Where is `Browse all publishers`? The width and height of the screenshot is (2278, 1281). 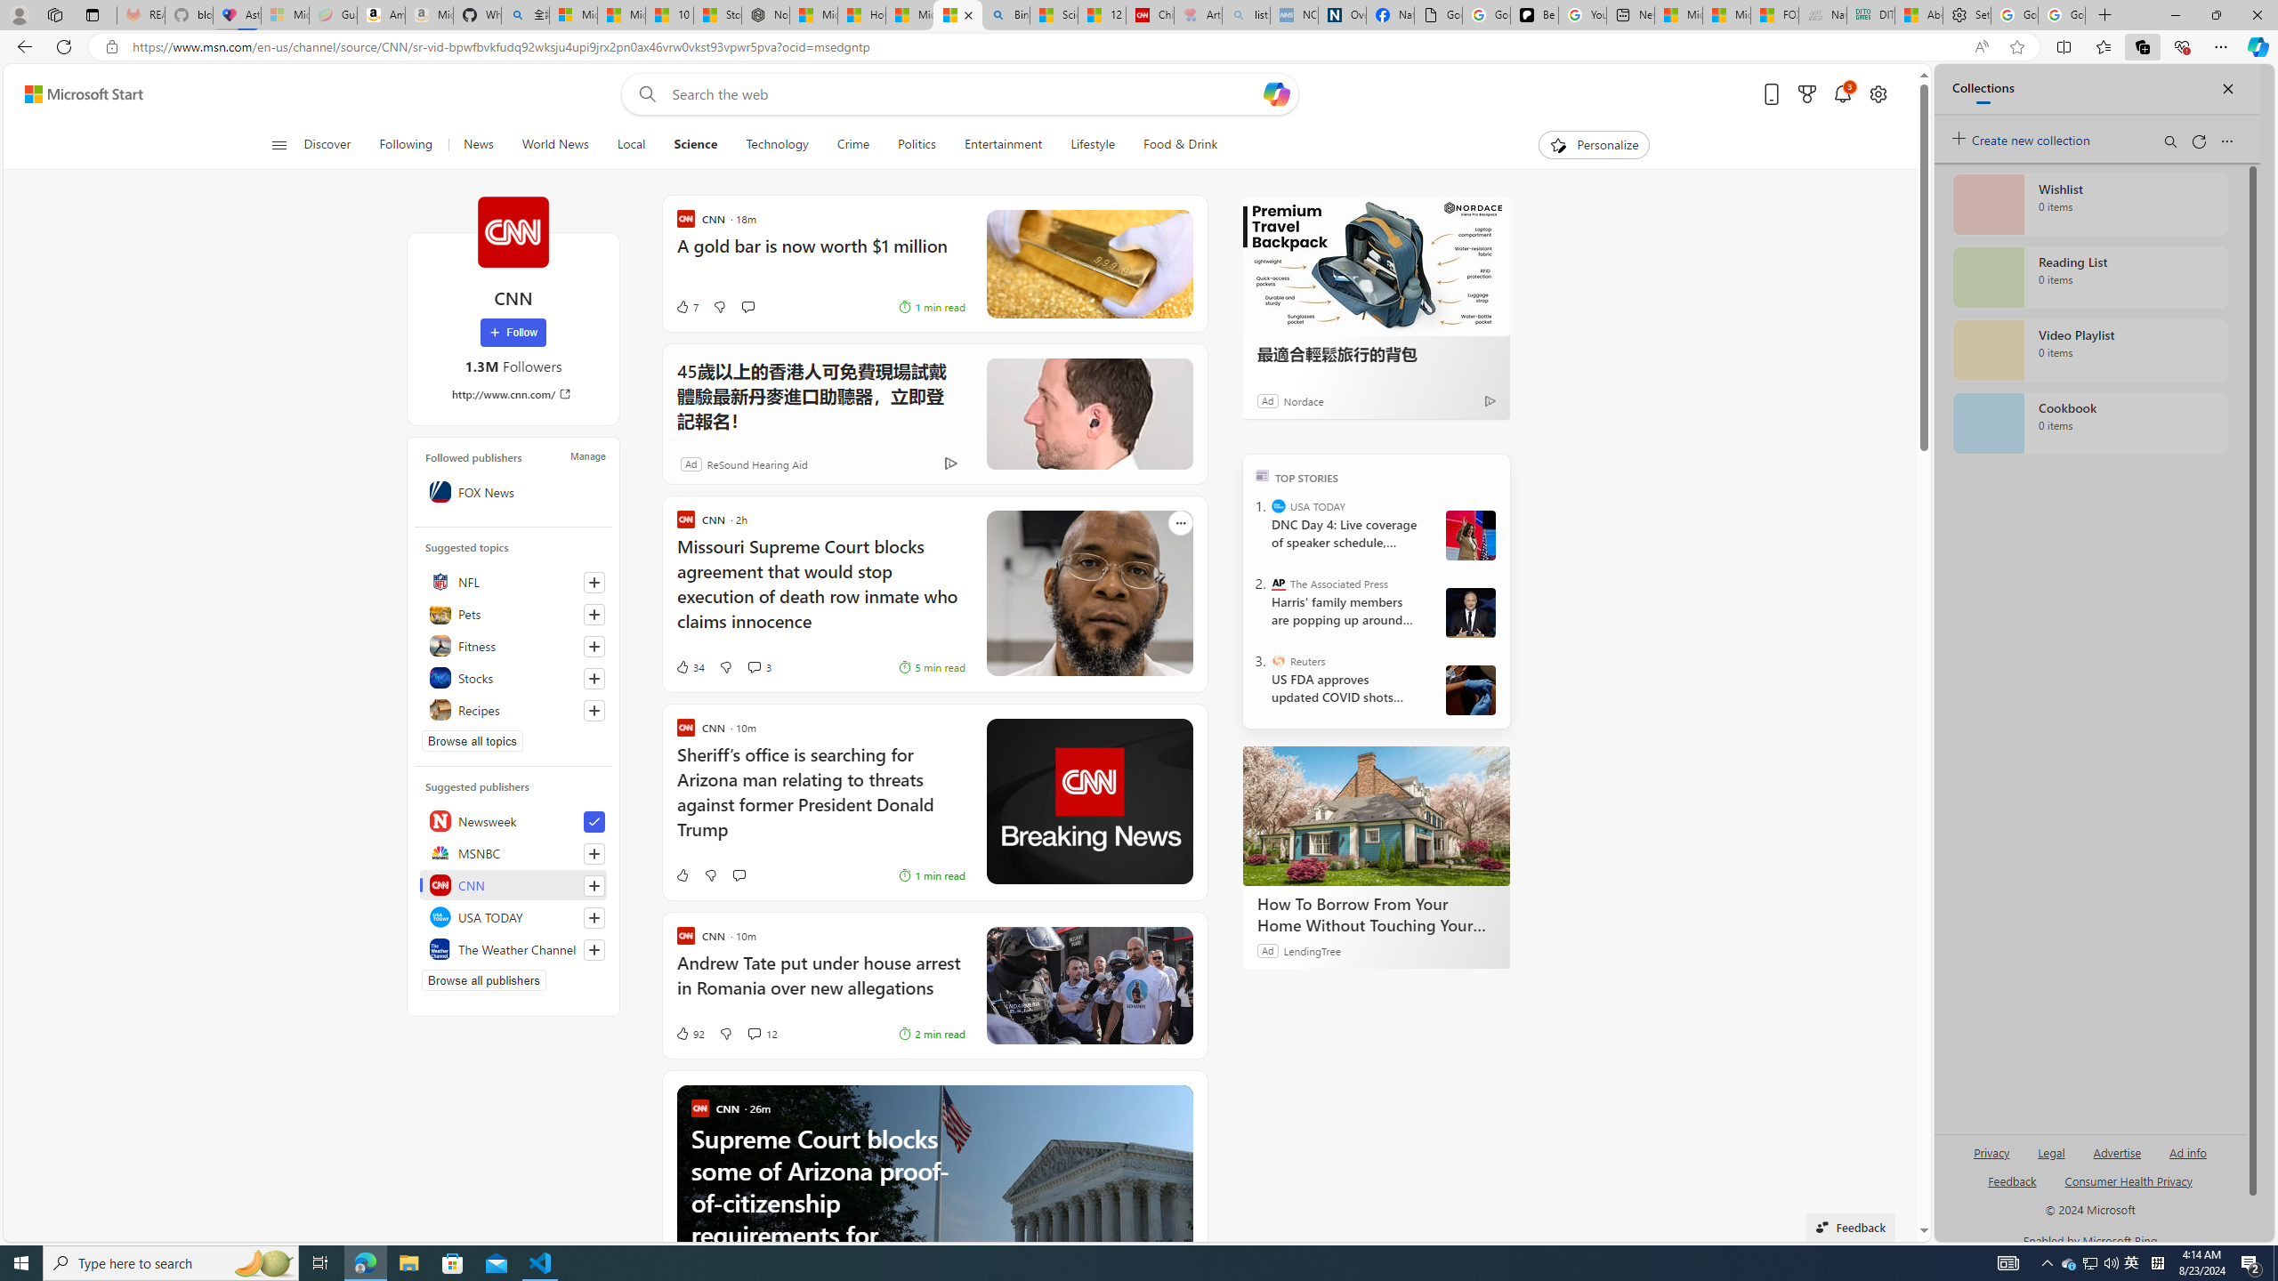 Browse all publishers is located at coordinates (484, 980).